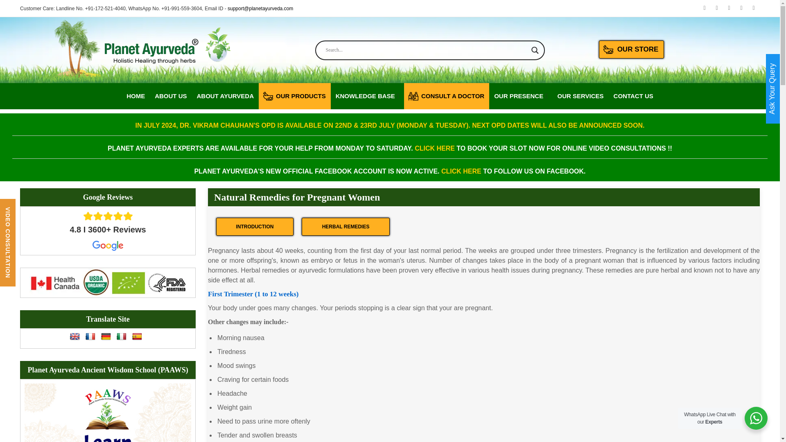  I want to click on OUR STORE, so click(631, 49).